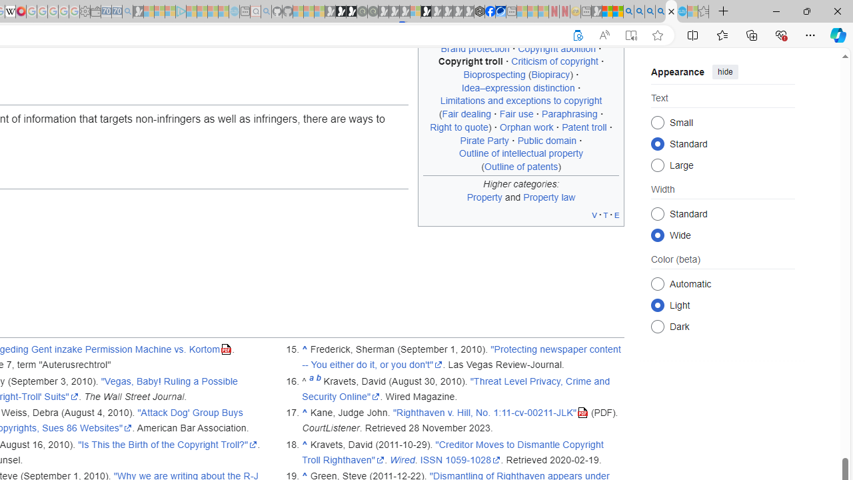  Describe the element at coordinates (657, 283) in the screenshot. I see `Automatic` at that location.